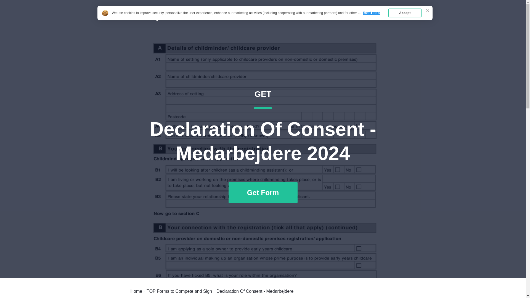 Image resolution: width=530 pixels, height=298 pixels. What do you see at coordinates (136, 291) in the screenshot?
I see `Home` at bounding box center [136, 291].